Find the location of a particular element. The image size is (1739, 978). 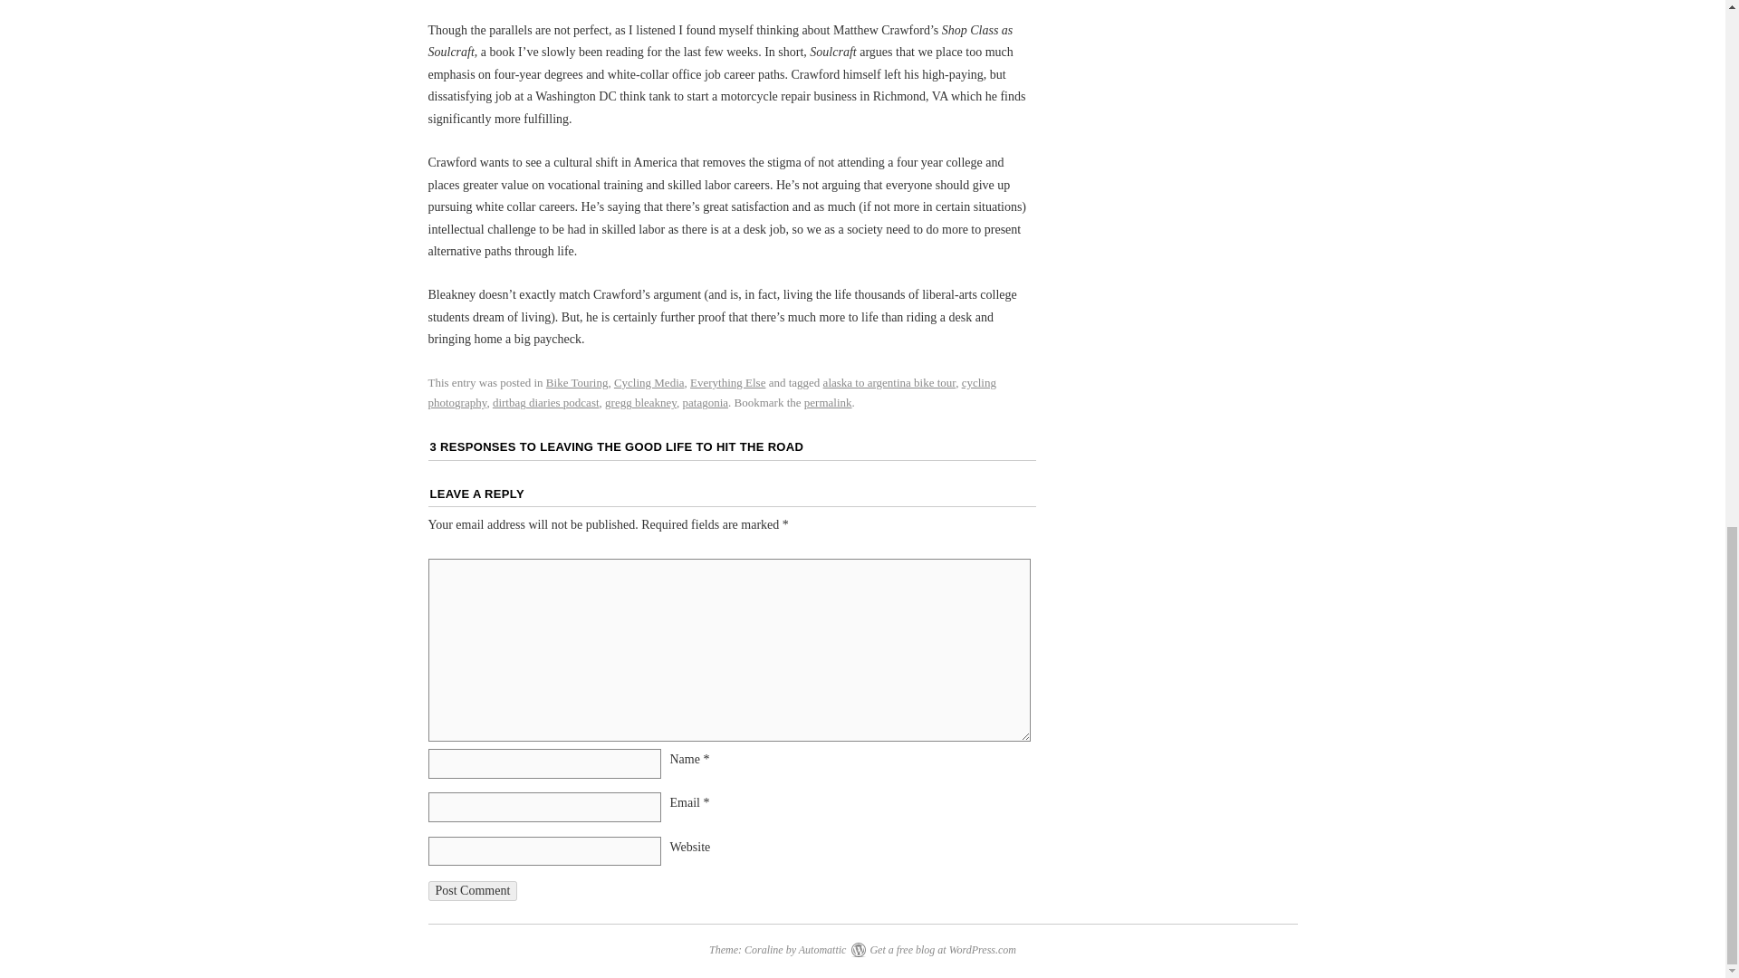

Bike Touring is located at coordinates (577, 382).